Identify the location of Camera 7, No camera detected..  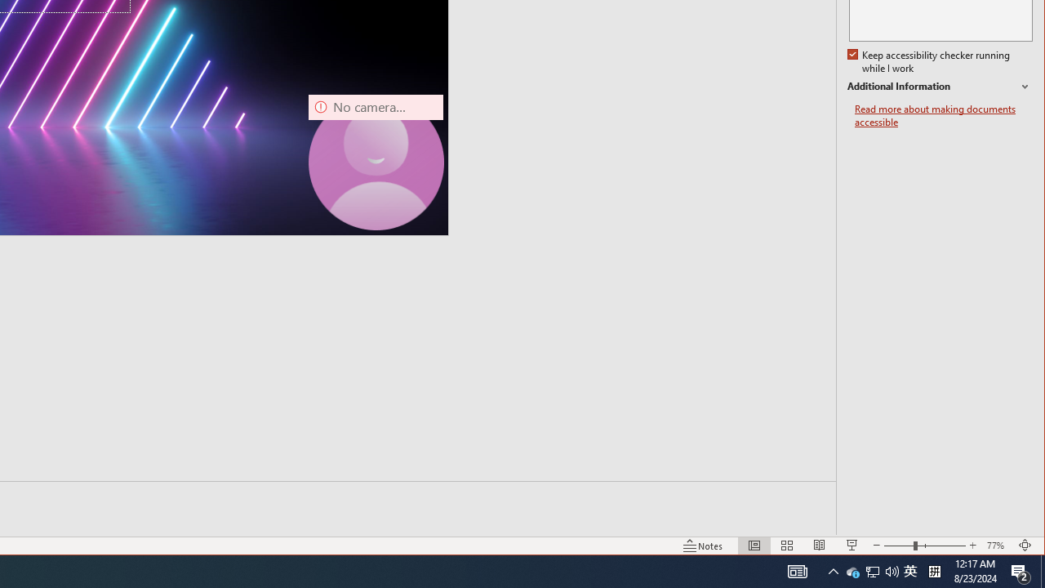
(376, 162).